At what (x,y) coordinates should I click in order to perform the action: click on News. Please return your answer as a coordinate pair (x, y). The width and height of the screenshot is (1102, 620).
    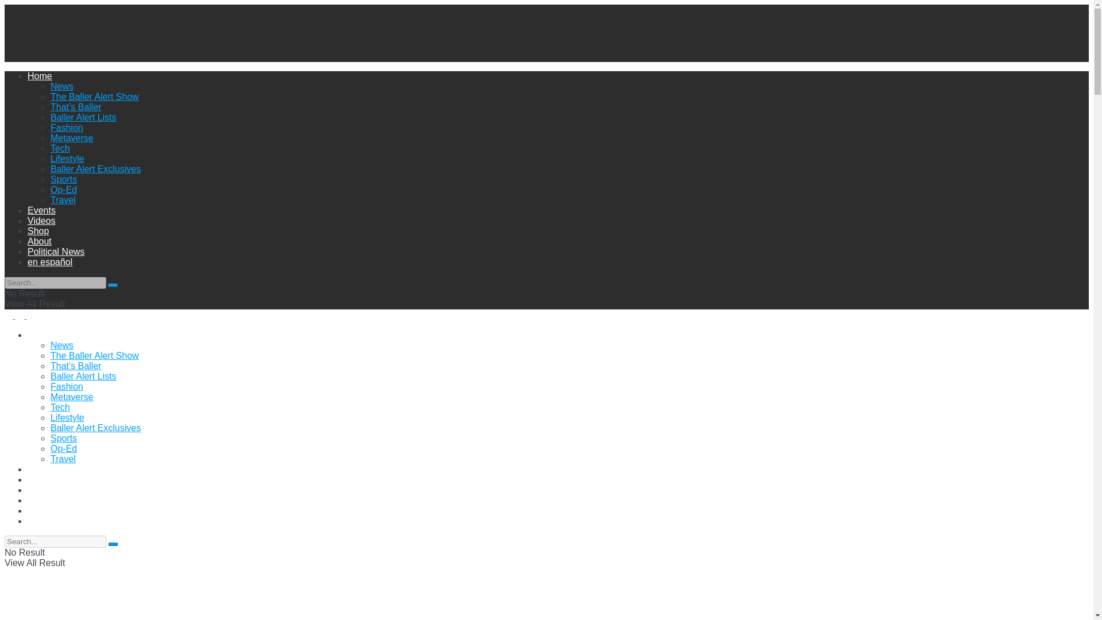
    Looking at the image, I should click on (62, 86).